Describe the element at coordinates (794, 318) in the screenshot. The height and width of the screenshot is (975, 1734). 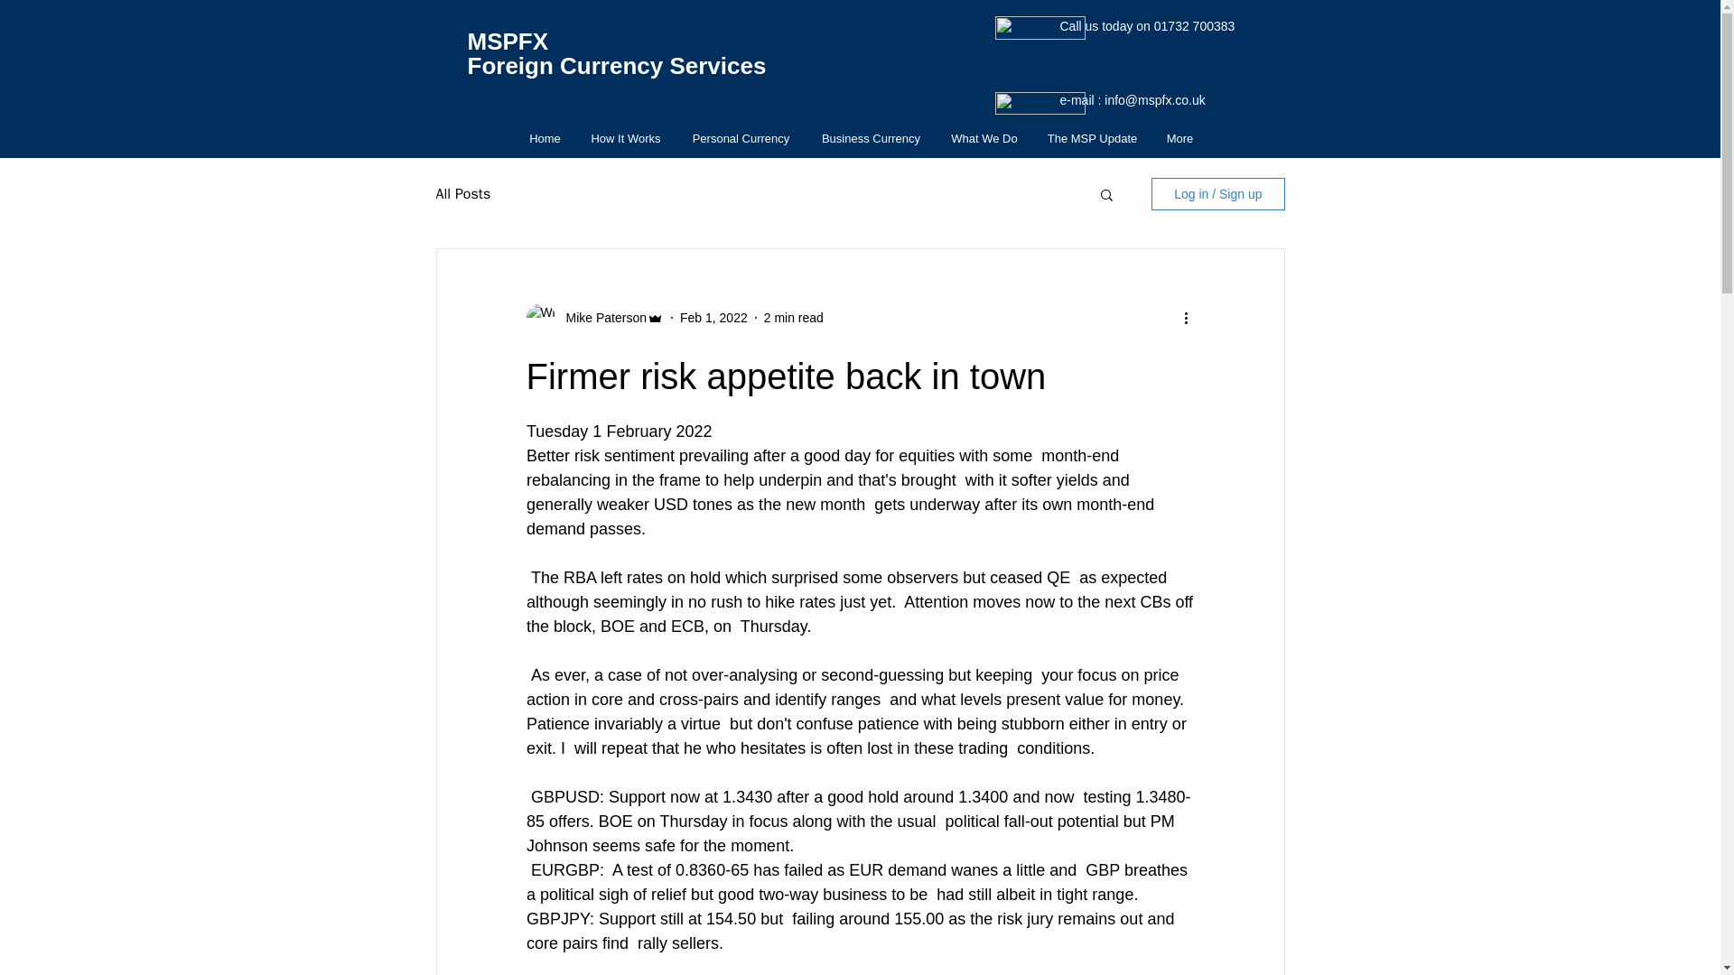
I see `2 min read` at that location.